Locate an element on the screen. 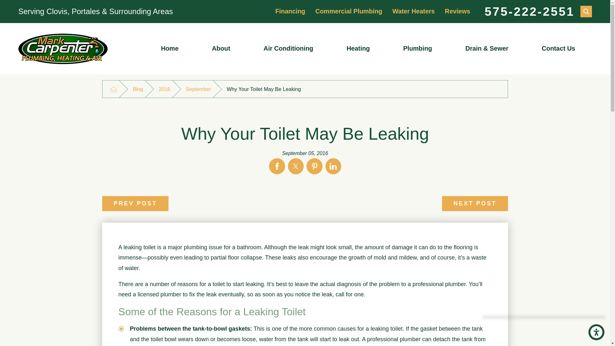  Commercial Plumbing is located at coordinates (348, 11).